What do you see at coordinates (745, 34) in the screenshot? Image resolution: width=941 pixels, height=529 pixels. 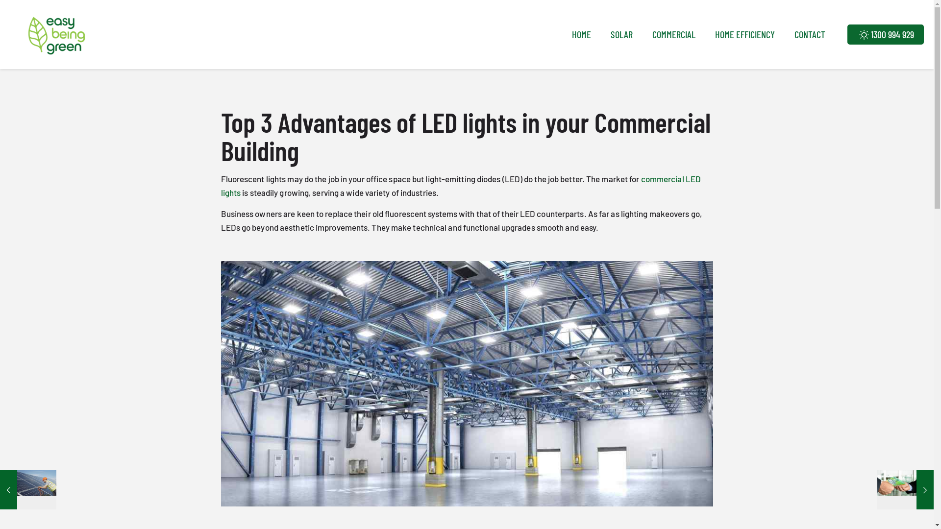 I see `HOME EFFICIENCY` at bounding box center [745, 34].